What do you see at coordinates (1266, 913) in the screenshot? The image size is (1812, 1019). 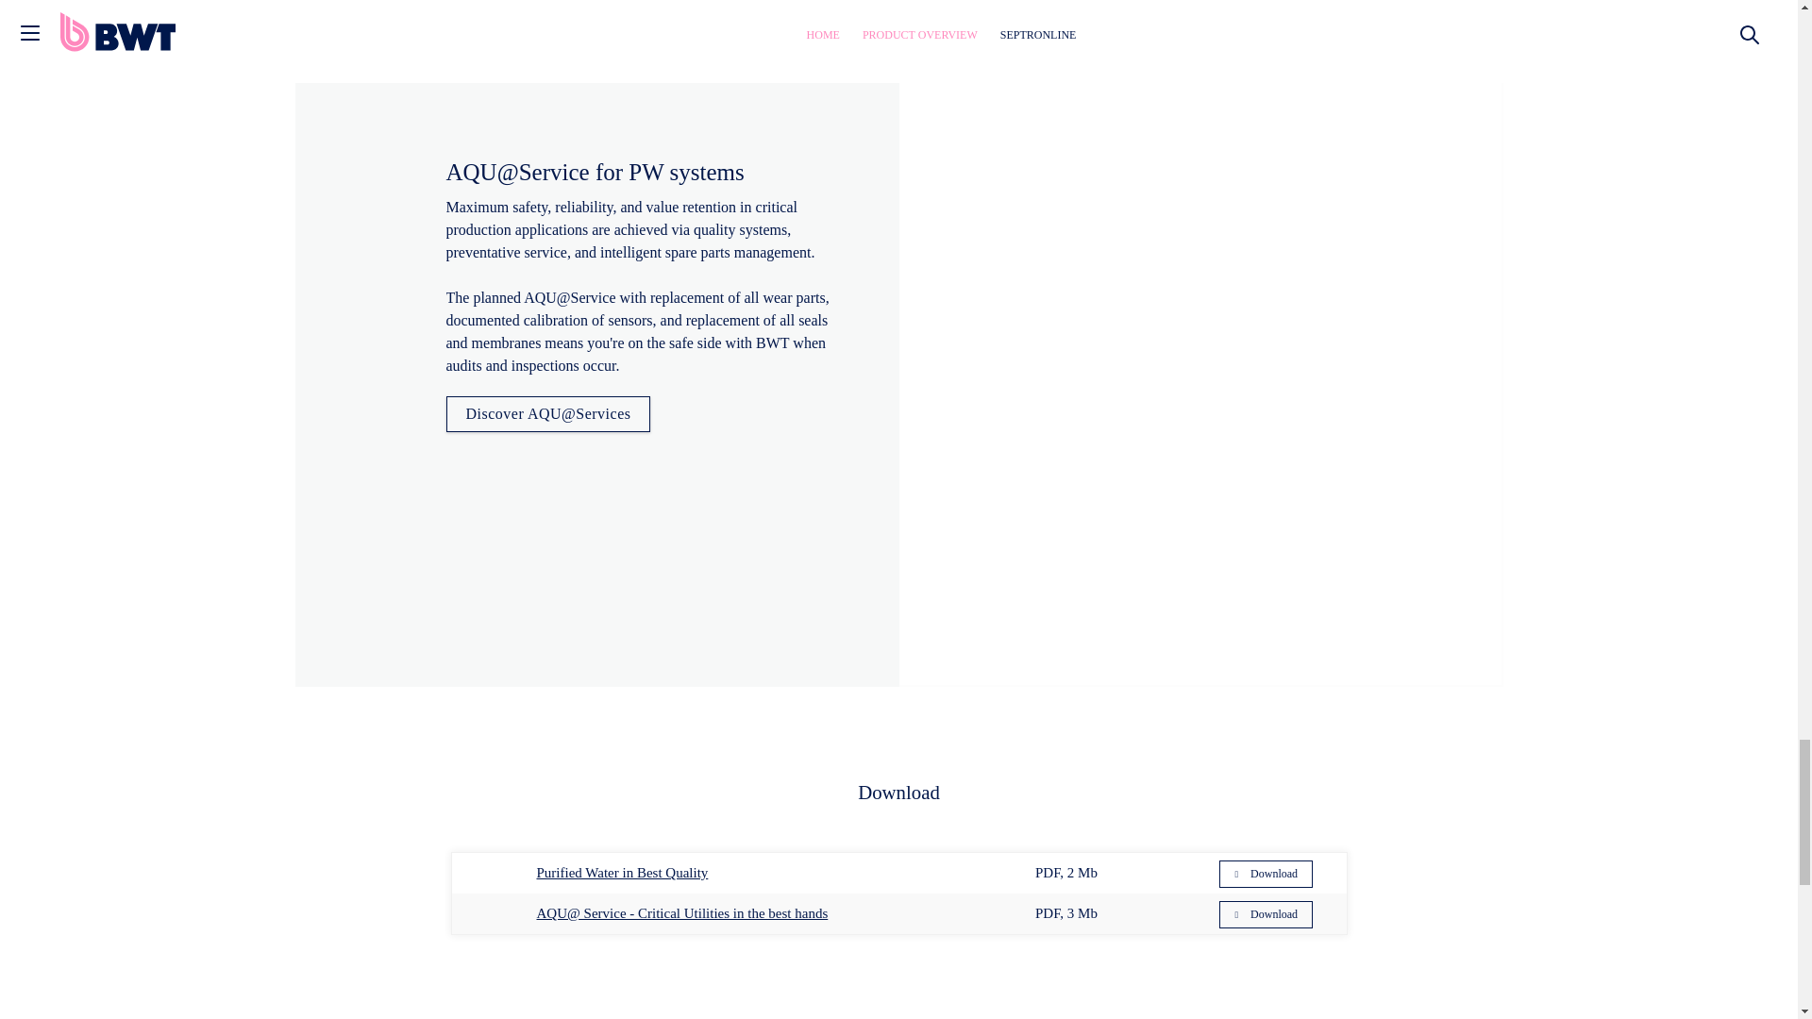 I see `Download` at bounding box center [1266, 913].